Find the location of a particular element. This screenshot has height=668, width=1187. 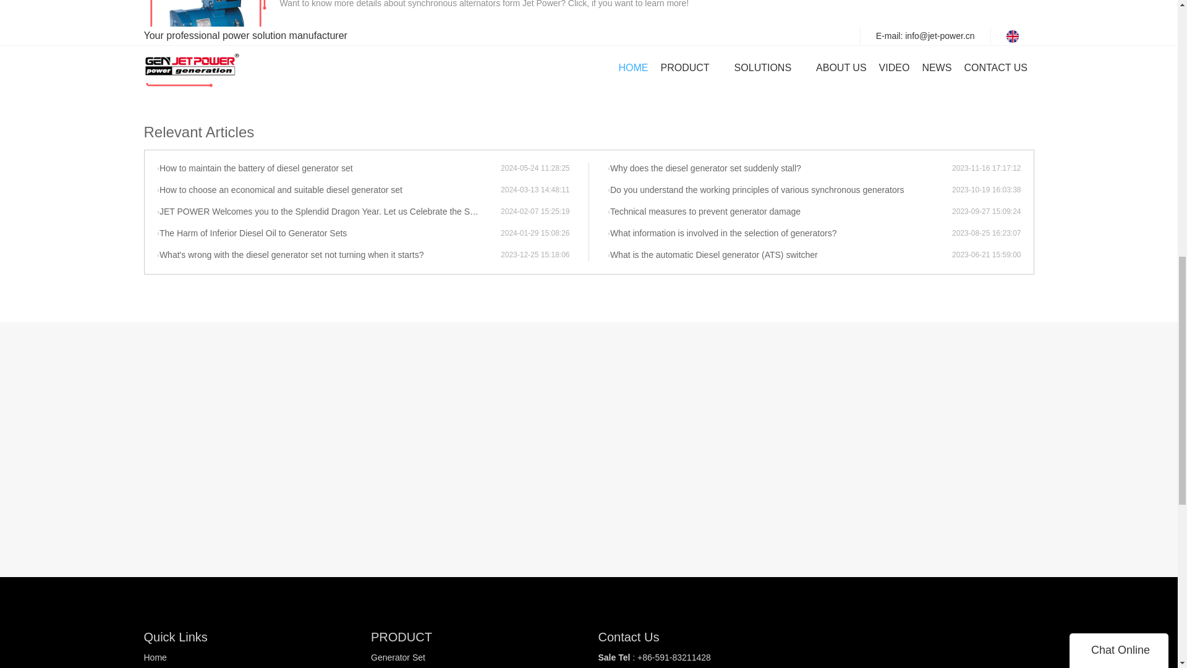

What information is involved in the selection of generators? is located at coordinates (779, 234).